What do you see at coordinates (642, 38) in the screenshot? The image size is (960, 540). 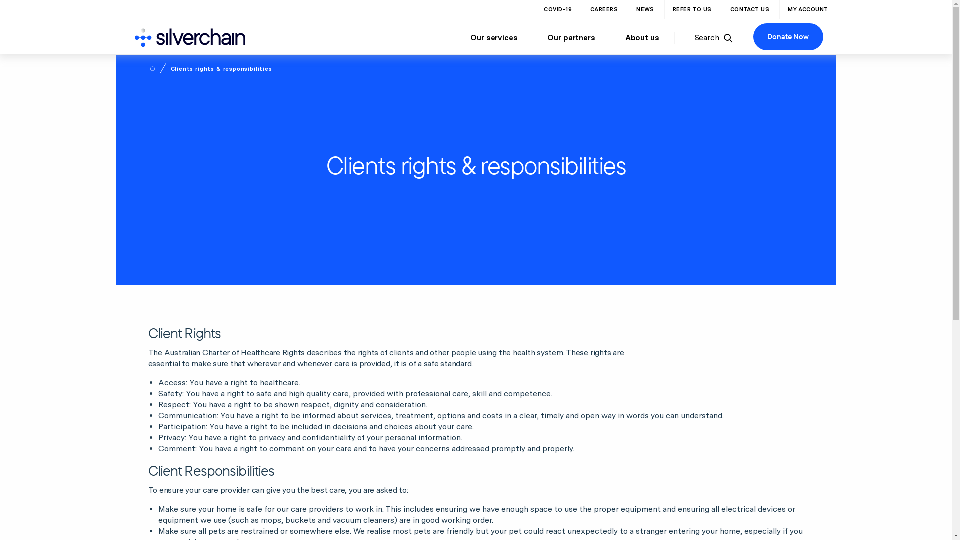 I see `About us` at bounding box center [642, 38].